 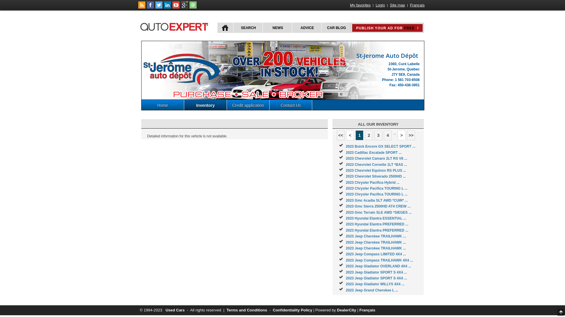 What do you see at coordinates (387, 28) in the screenshot?
I see `PUBLISH YOUR AD FOR FREE  !` at bounding box center [387, 28].